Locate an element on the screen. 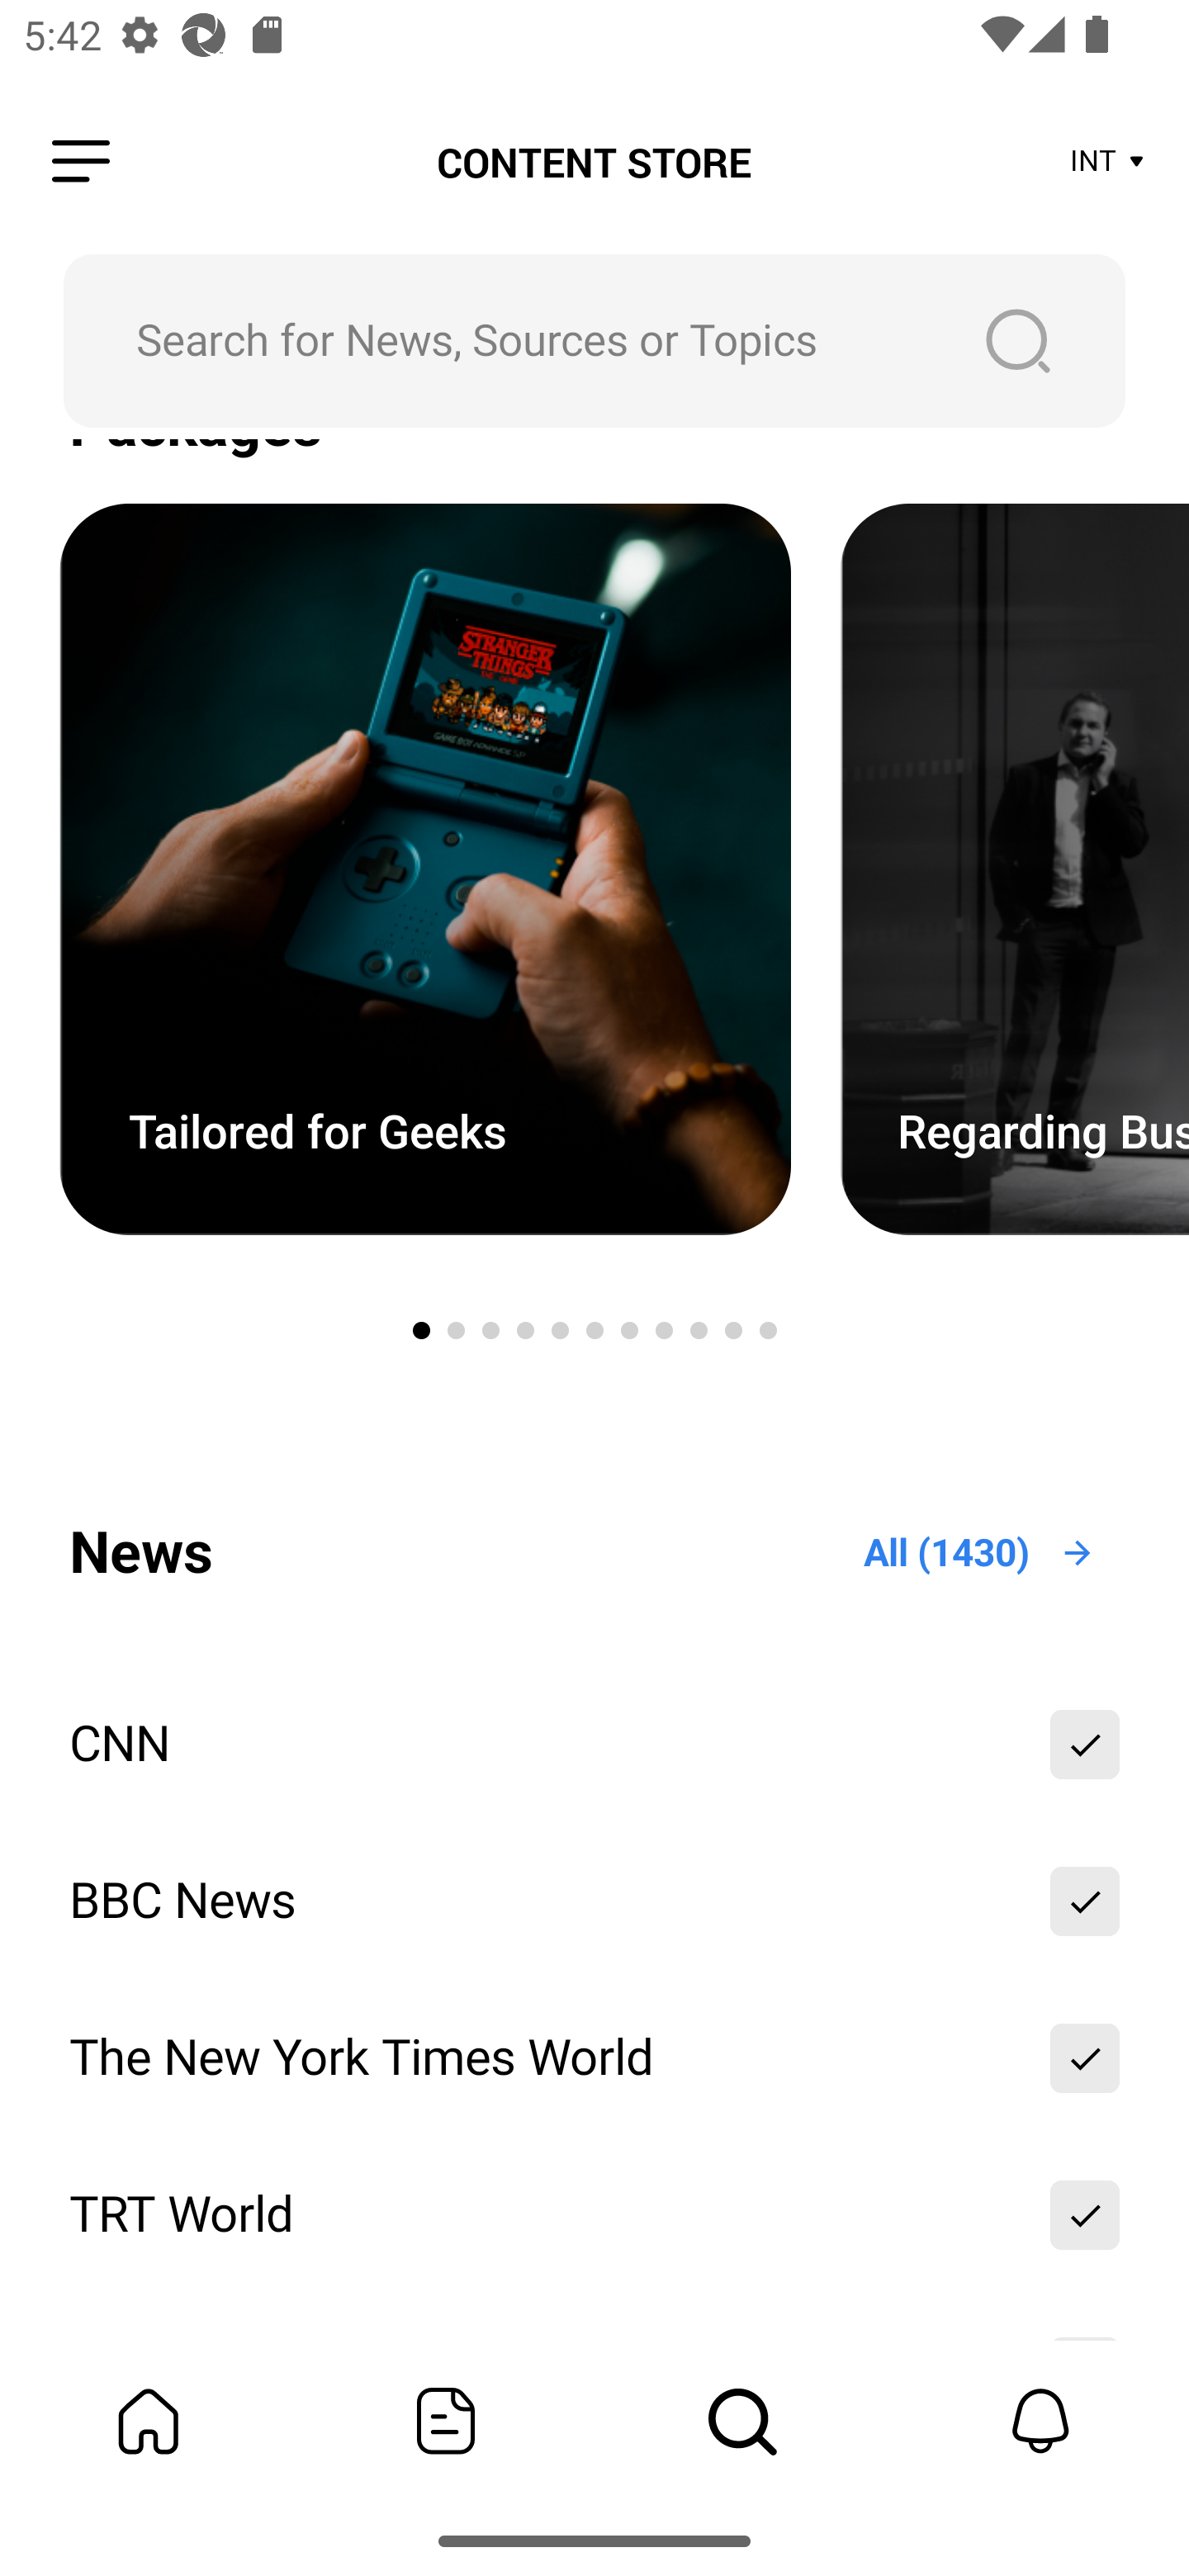 The image size is (1189, 2576). Leading Icon is located at coordinates (81, 162).